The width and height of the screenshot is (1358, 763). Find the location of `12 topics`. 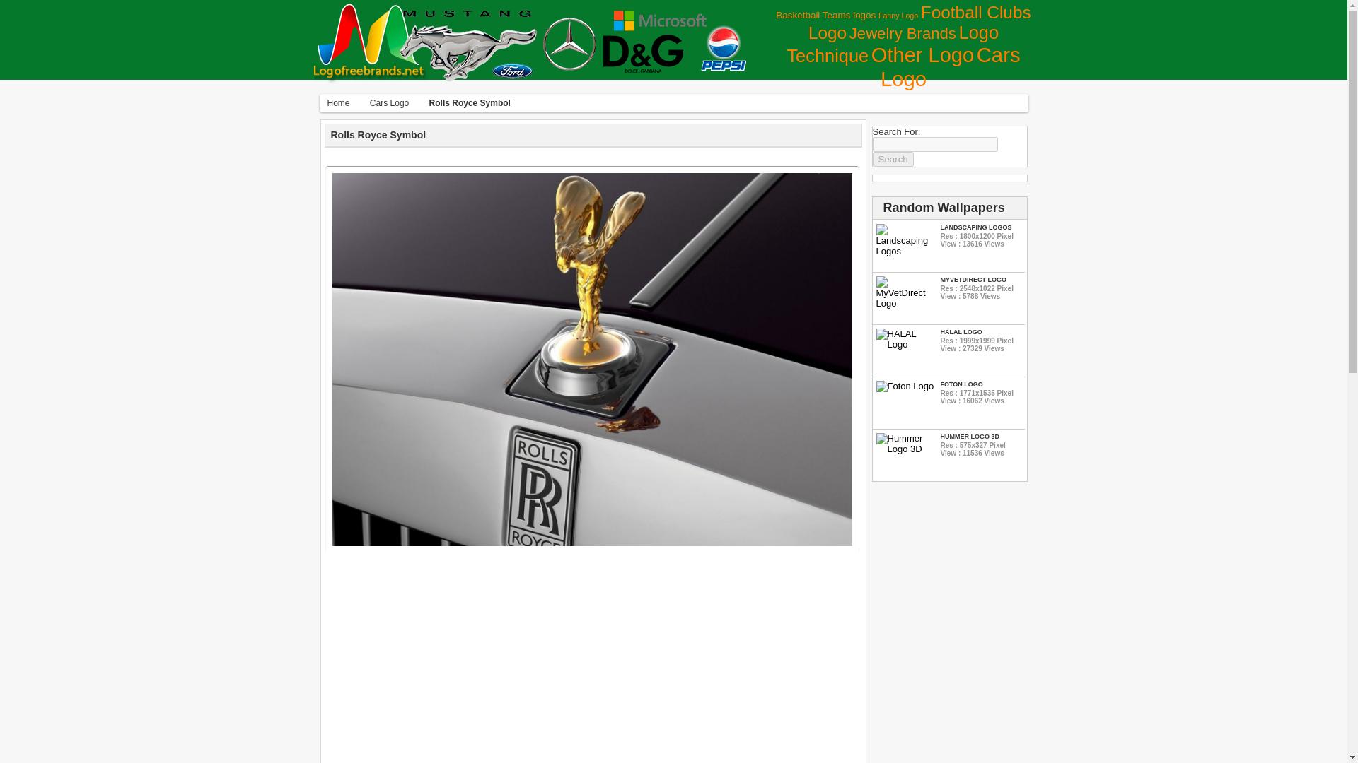

12 topics is located at coordinates (898, 16).